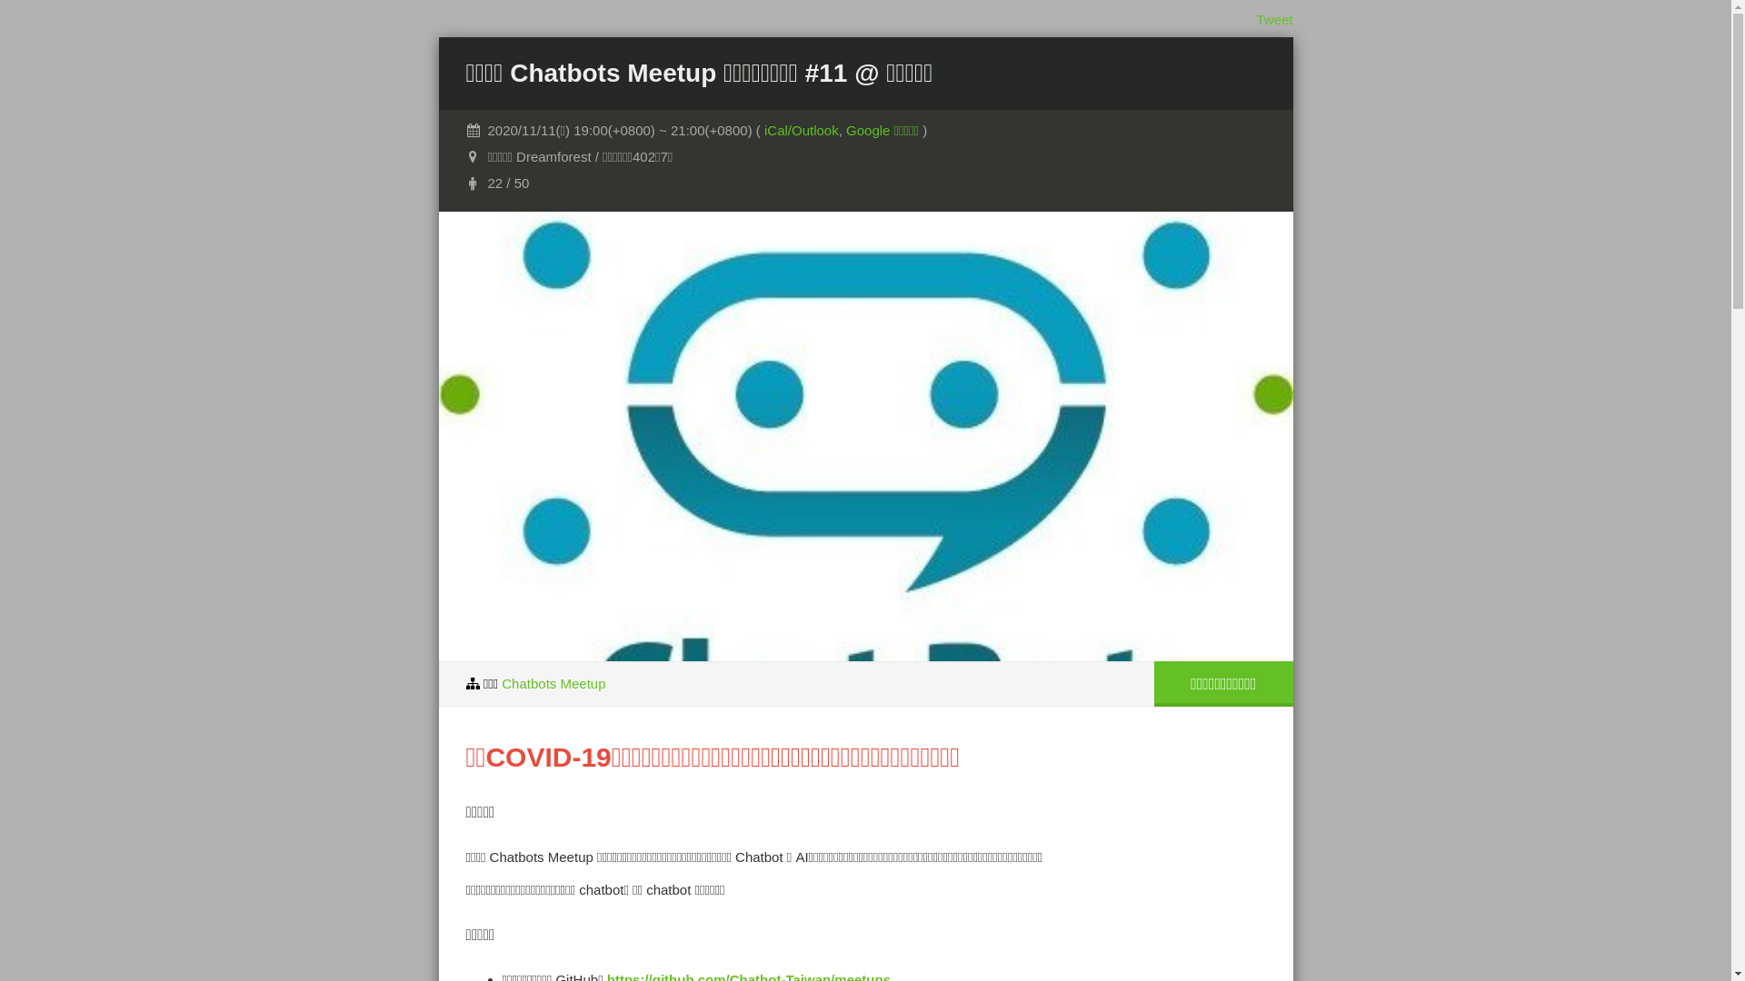 The image size is (1745, 981). I want to click on Tweet, so click(1274, 20).